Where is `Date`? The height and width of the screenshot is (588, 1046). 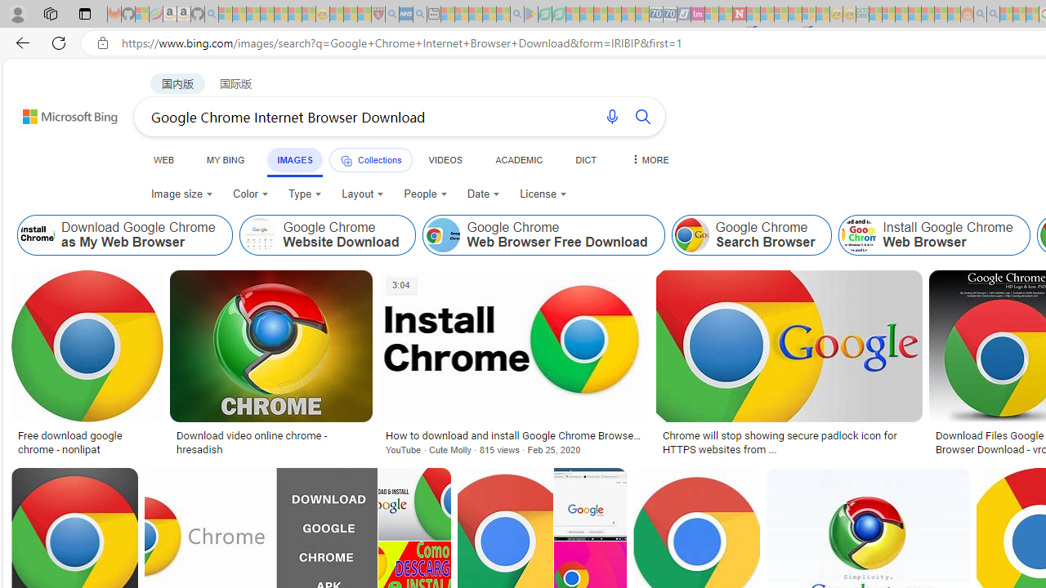 Date is located at coordinates (484, 194).